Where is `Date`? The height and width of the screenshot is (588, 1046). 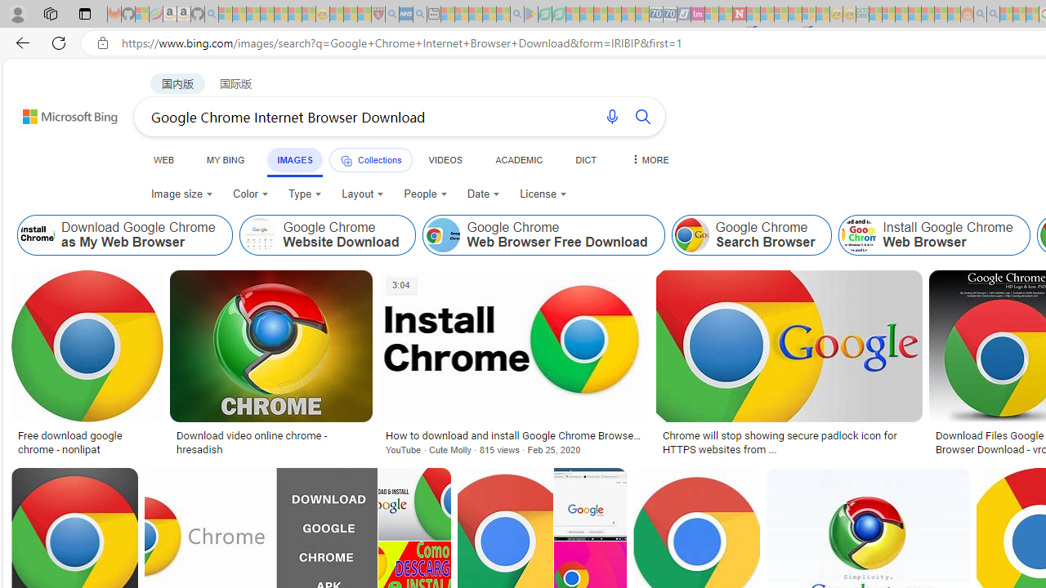 Date is located at coordinates (484, 194).